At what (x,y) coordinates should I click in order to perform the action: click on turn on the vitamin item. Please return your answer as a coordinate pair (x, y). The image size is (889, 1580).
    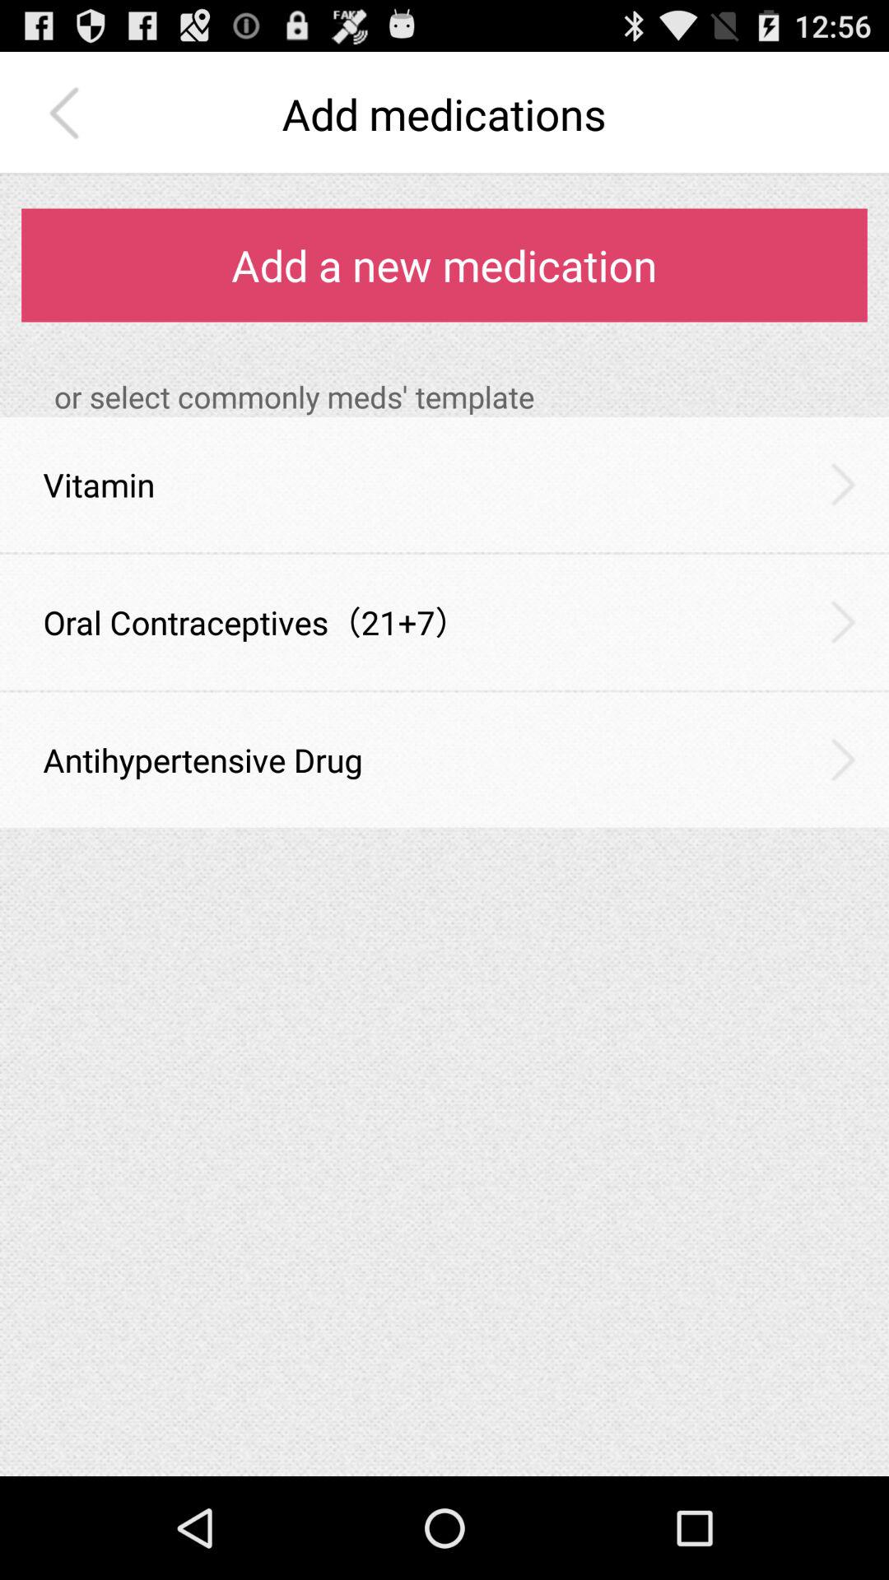
    Looking at the image, I should click on (99, 484).